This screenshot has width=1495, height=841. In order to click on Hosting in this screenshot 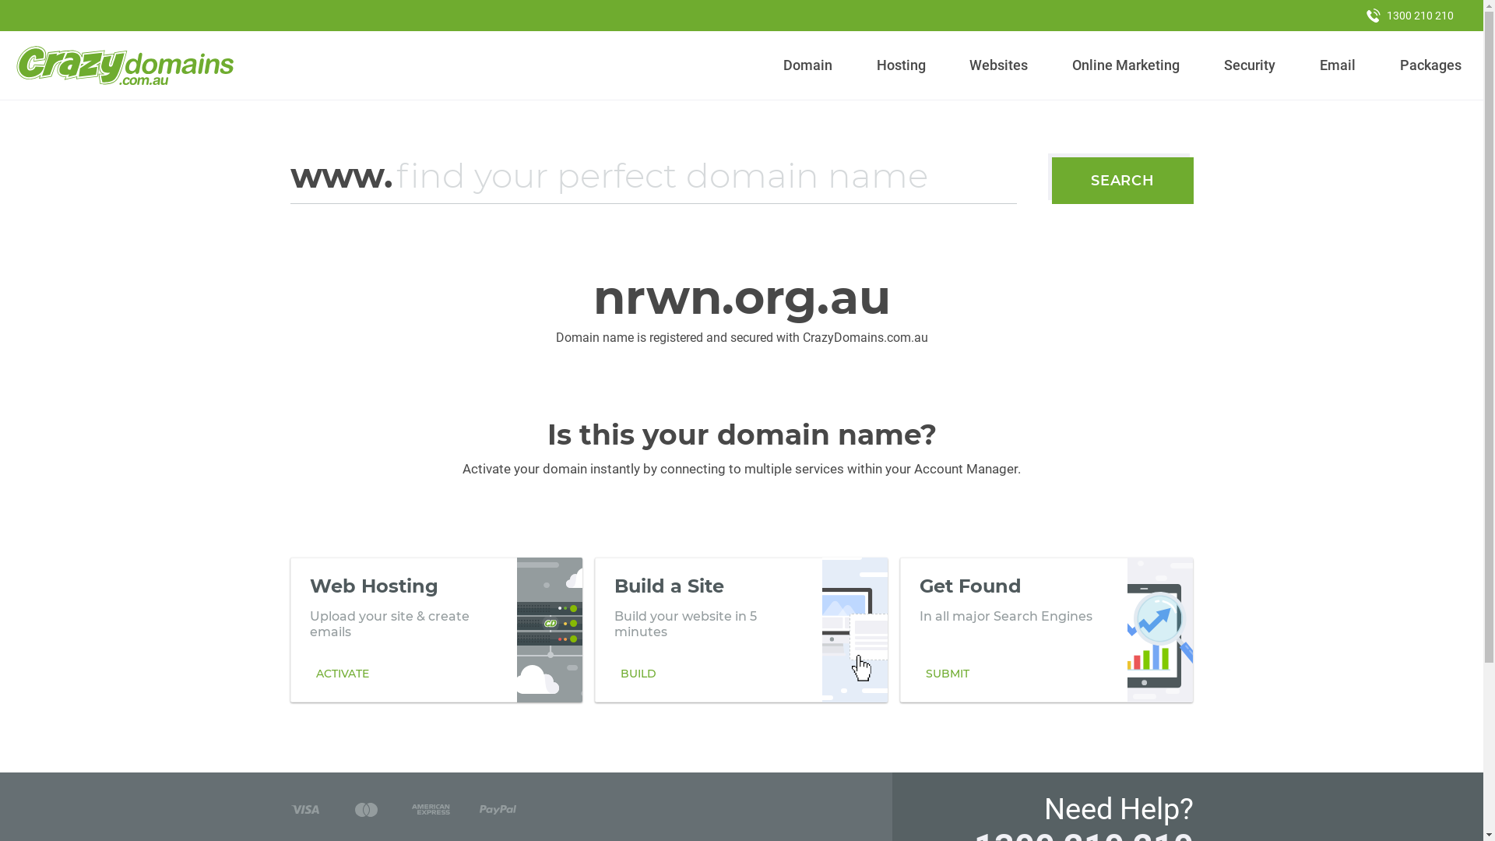, I will do `click(901, 65)`.